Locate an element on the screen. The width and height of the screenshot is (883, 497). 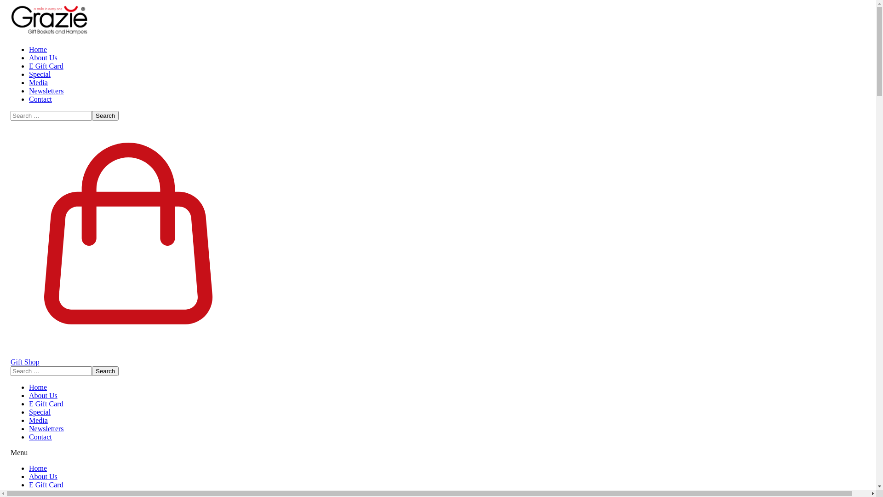
Contact is located at coordinates (40, 99).